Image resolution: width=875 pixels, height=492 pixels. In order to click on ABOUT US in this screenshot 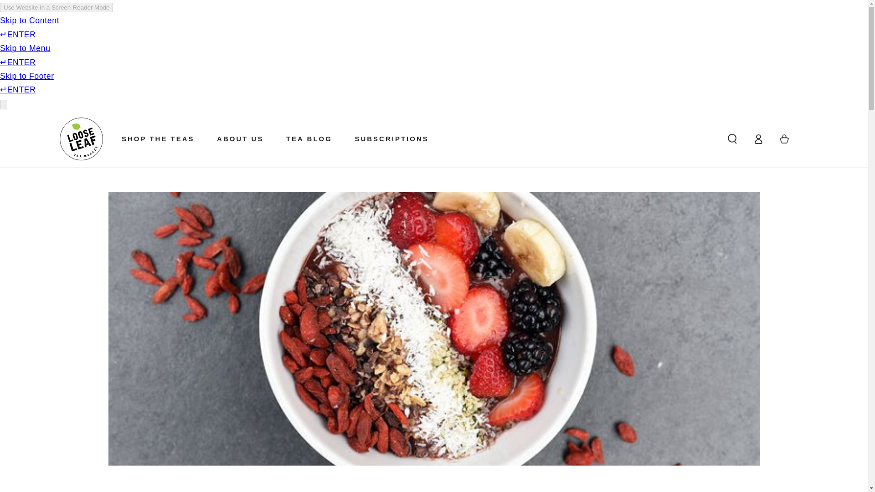, I will do `click(241, 138)`.